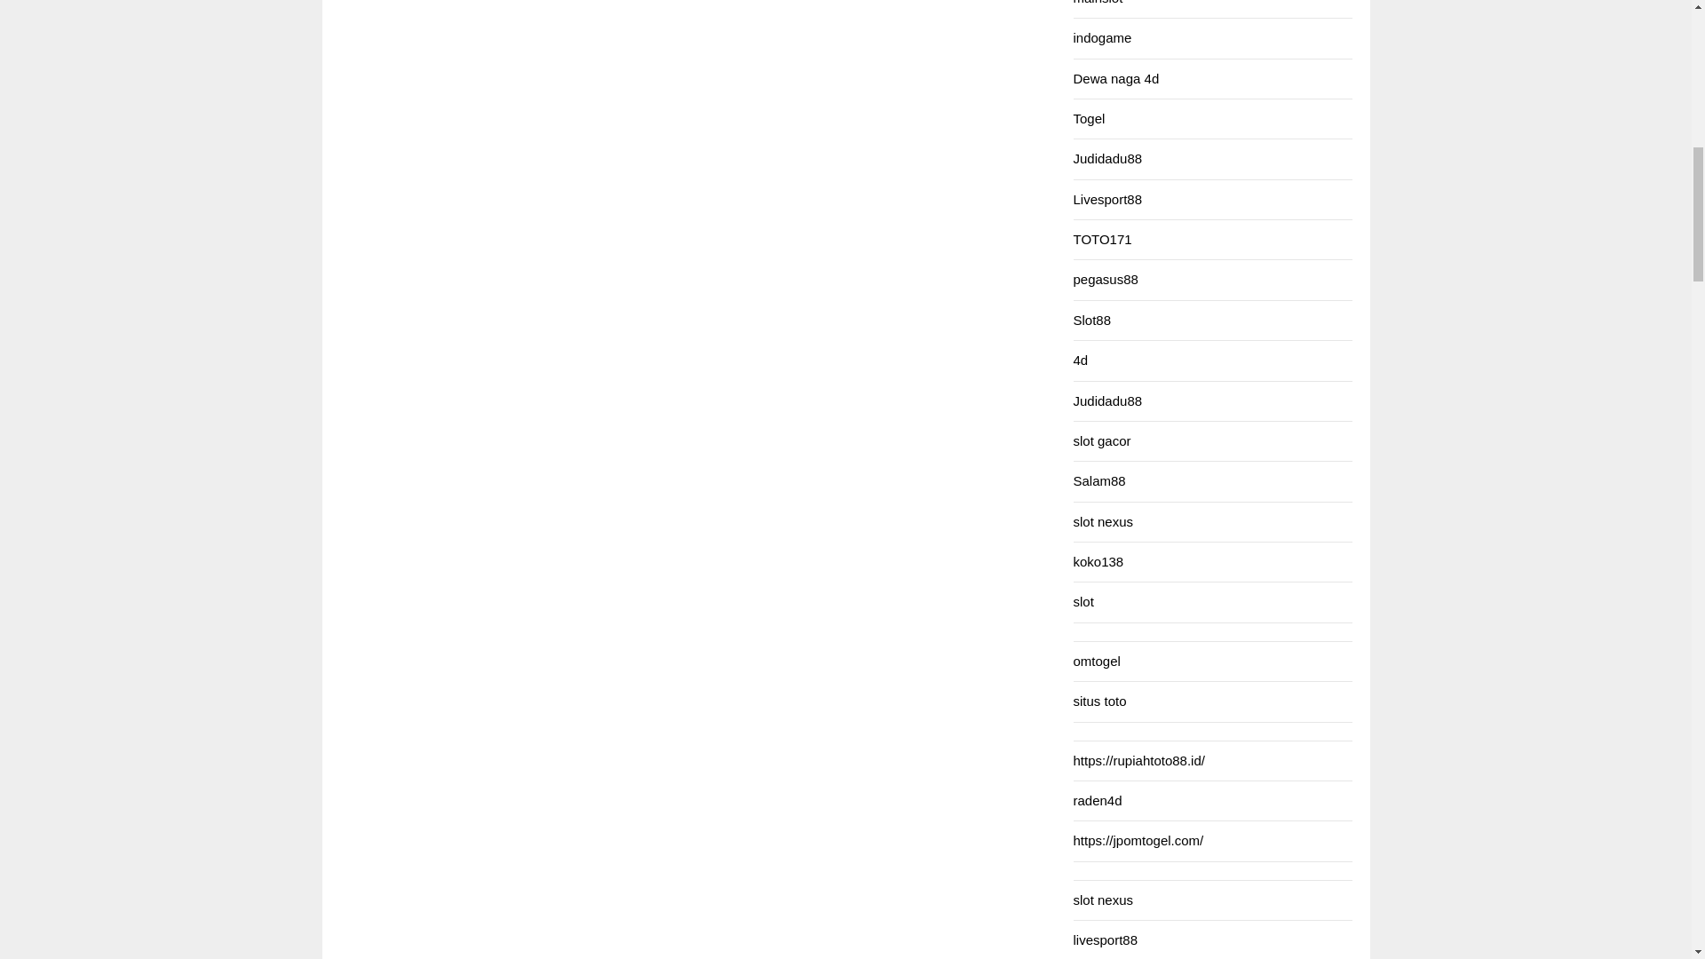  Describe the element at coordinates (1106, 158) in the screenshot. I see `Judidadu88` at that location.